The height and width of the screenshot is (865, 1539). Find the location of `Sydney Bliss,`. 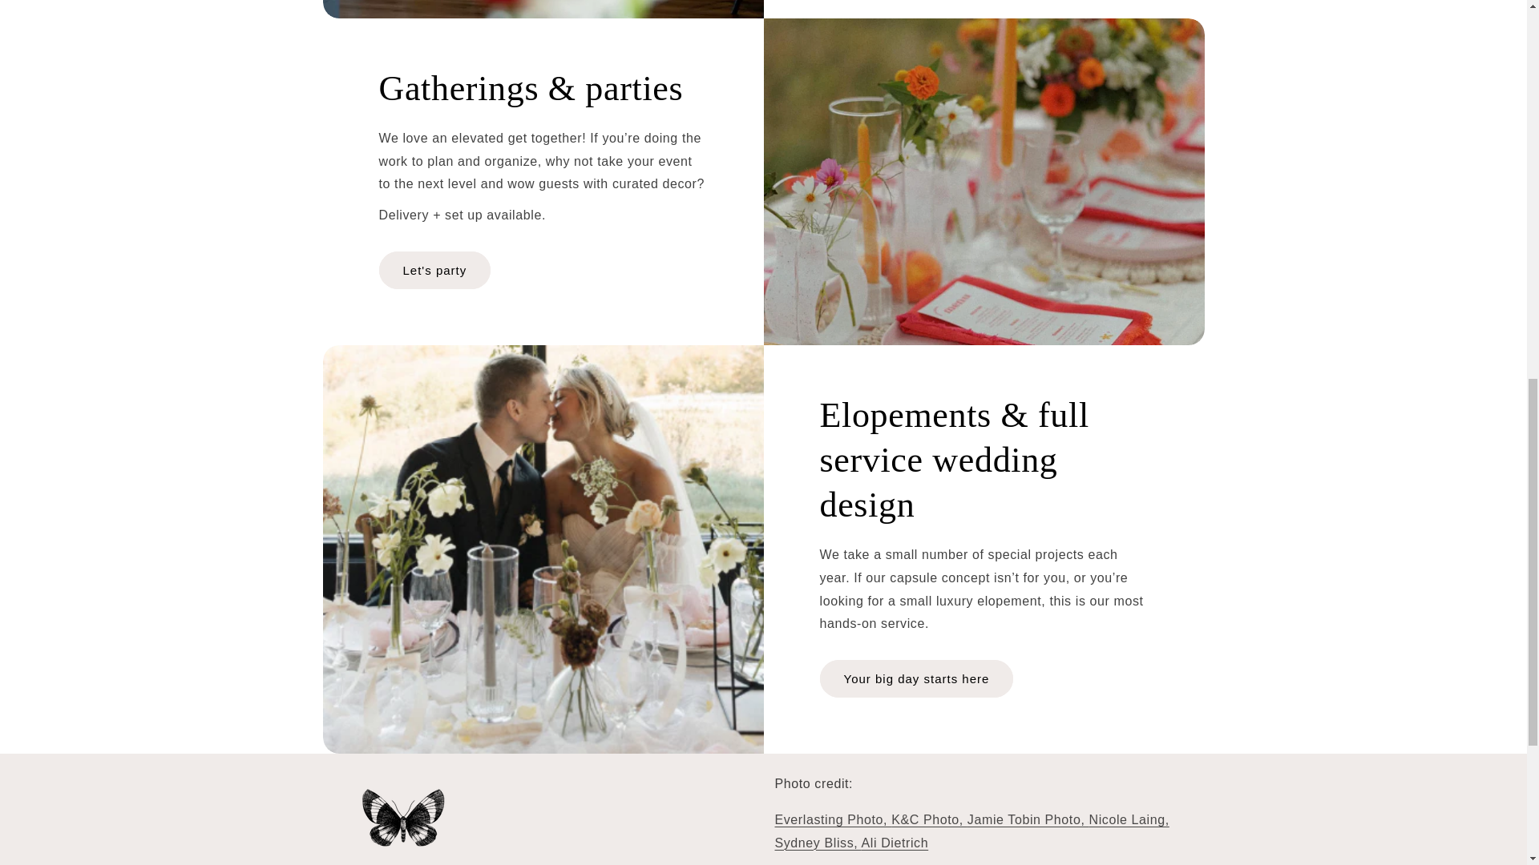

Sydney Bliss, is located at coordinates (817, 843).